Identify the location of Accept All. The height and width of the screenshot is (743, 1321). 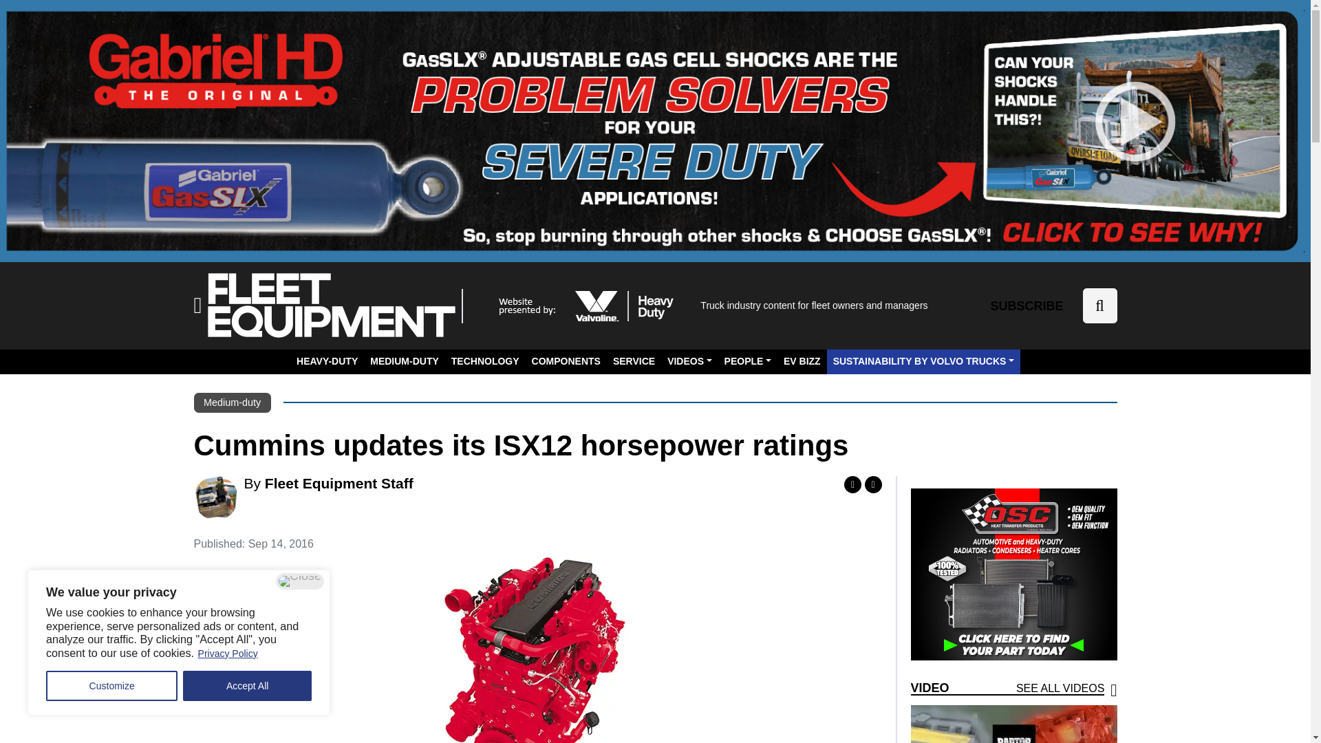
(248, 686).